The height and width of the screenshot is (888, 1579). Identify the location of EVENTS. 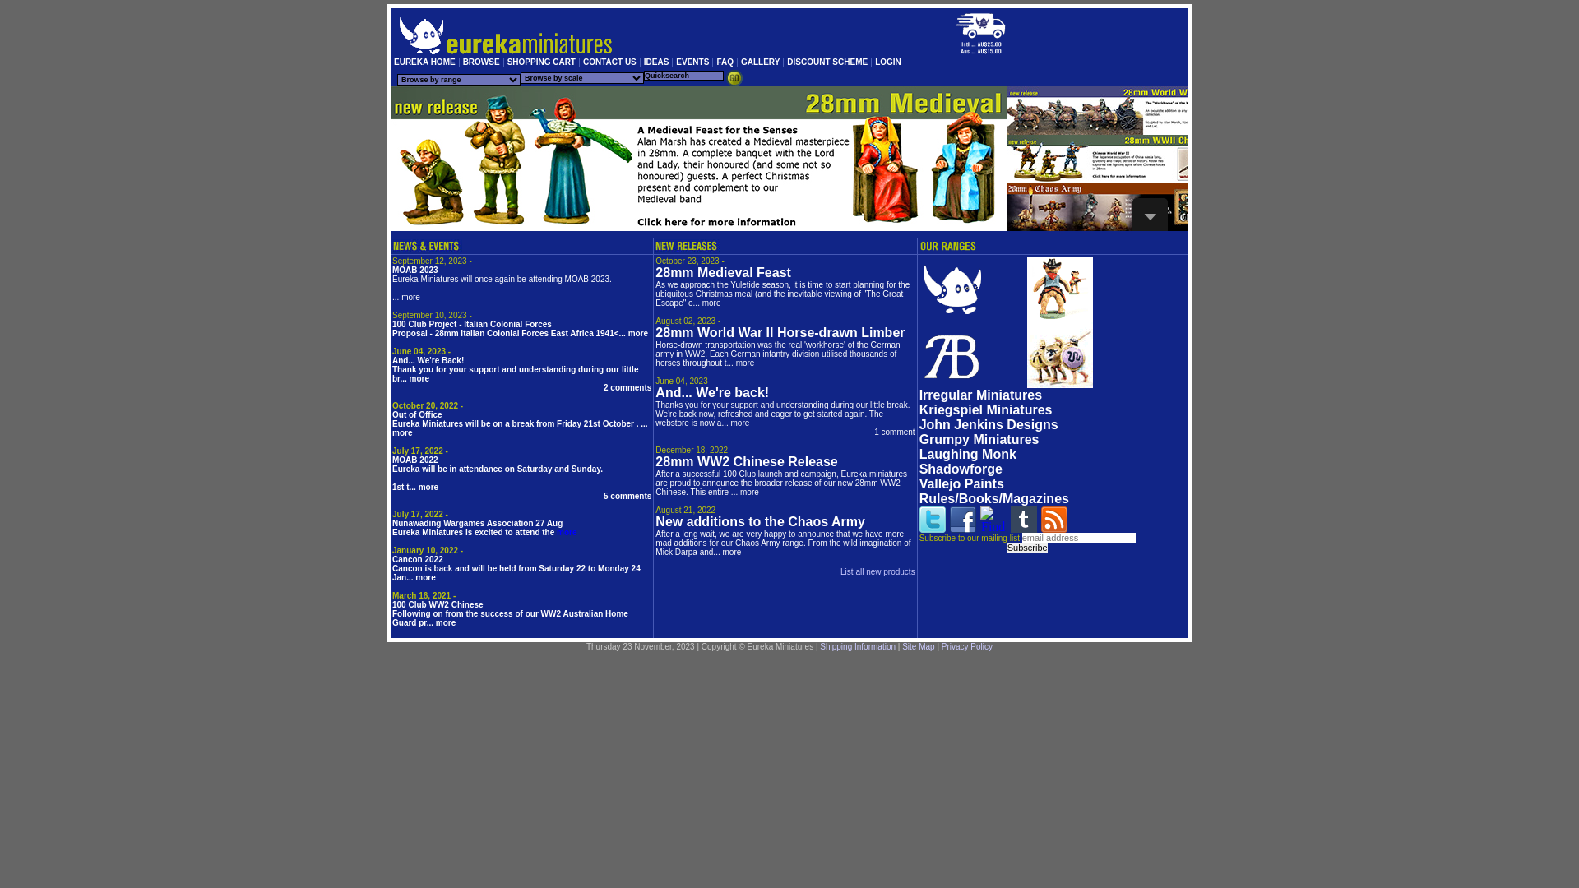
(692, 62).